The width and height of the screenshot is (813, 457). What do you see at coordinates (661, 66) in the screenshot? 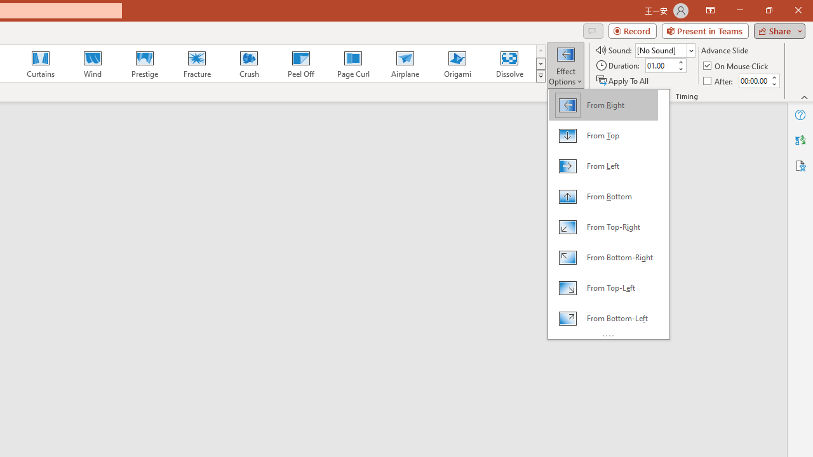
I see `Duration` at bounding box center [661, 66].